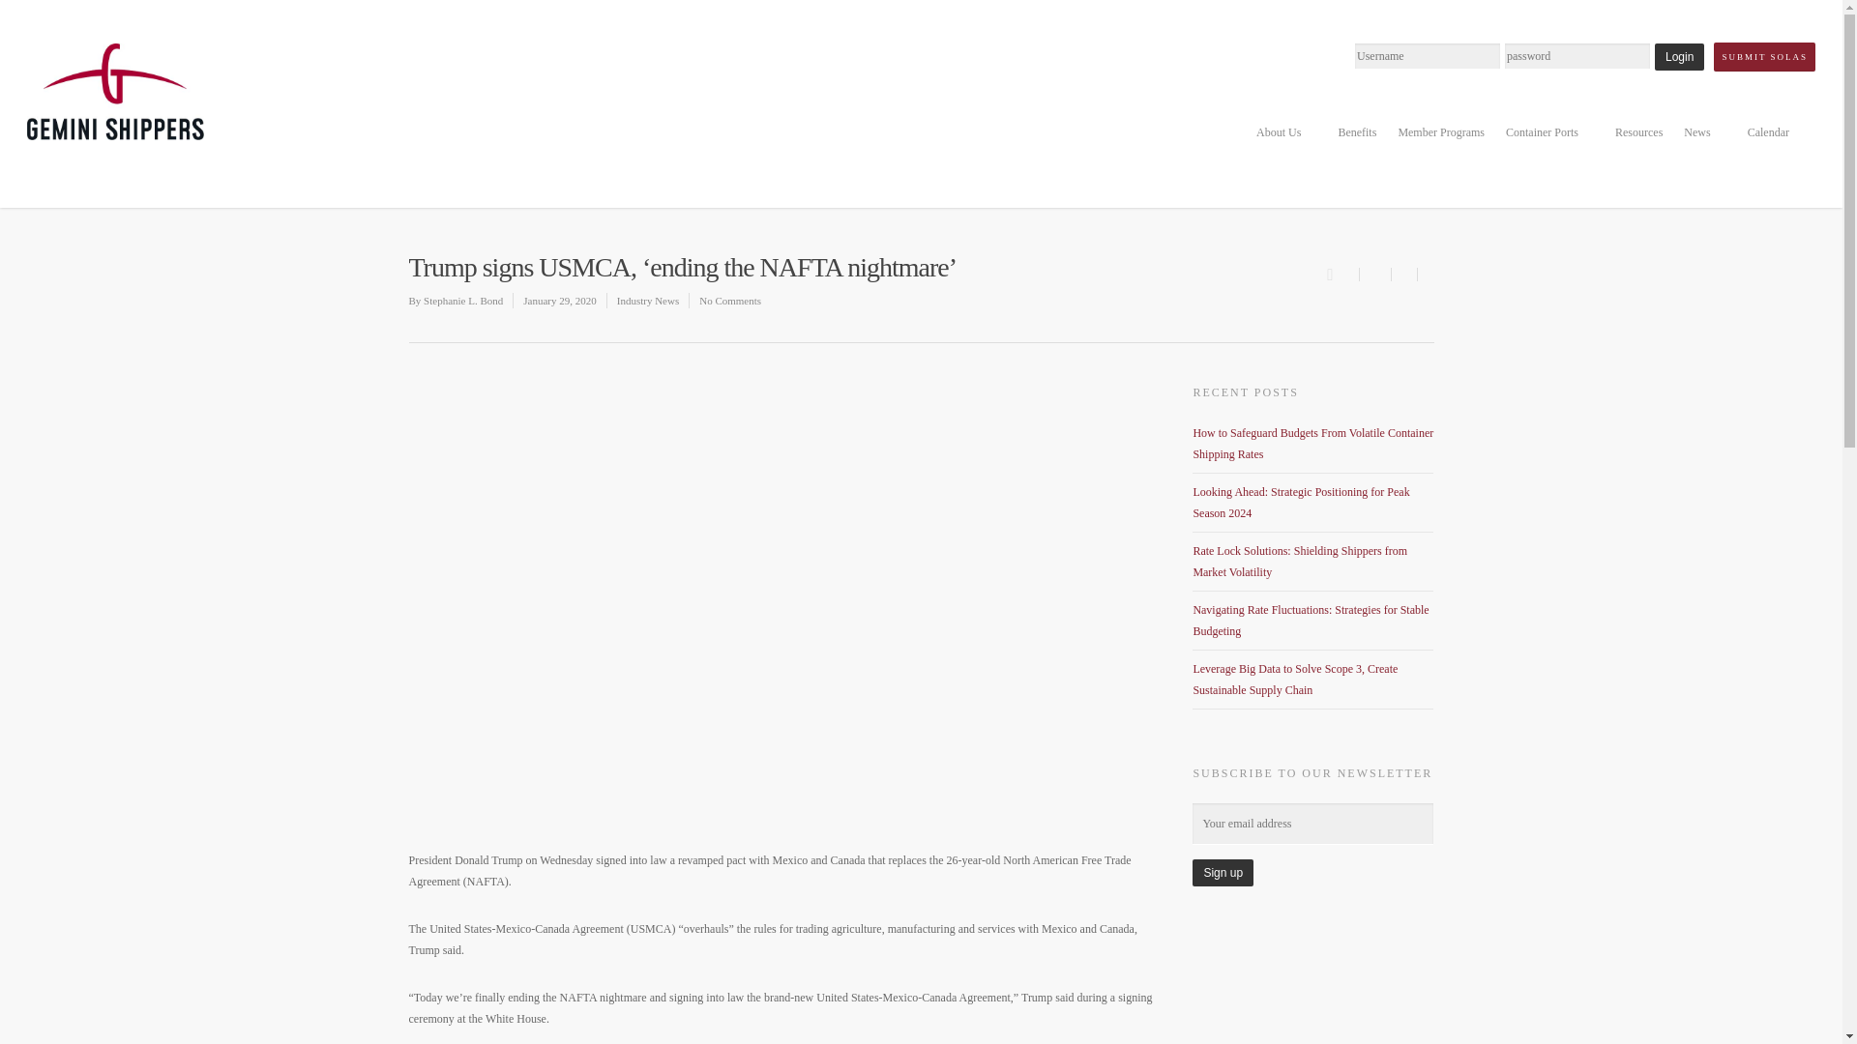 This screenshot has width=1857, height=1044. What do you see at coordinates (1223, 872) in the screenshot?
I see `Sign up` at bounding box center [1223, 872].